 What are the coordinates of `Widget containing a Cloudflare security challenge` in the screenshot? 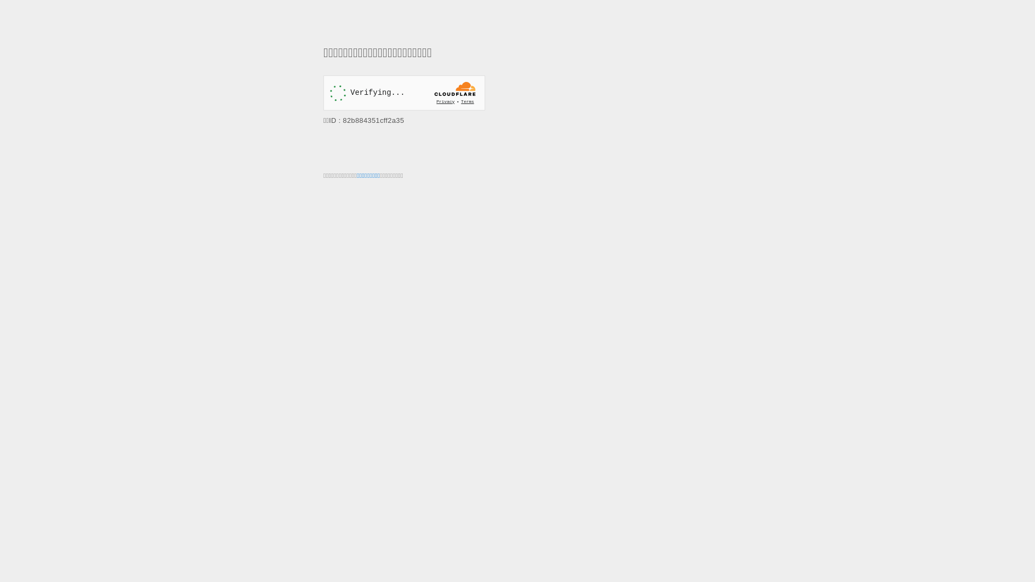 It's located at (404, 93).